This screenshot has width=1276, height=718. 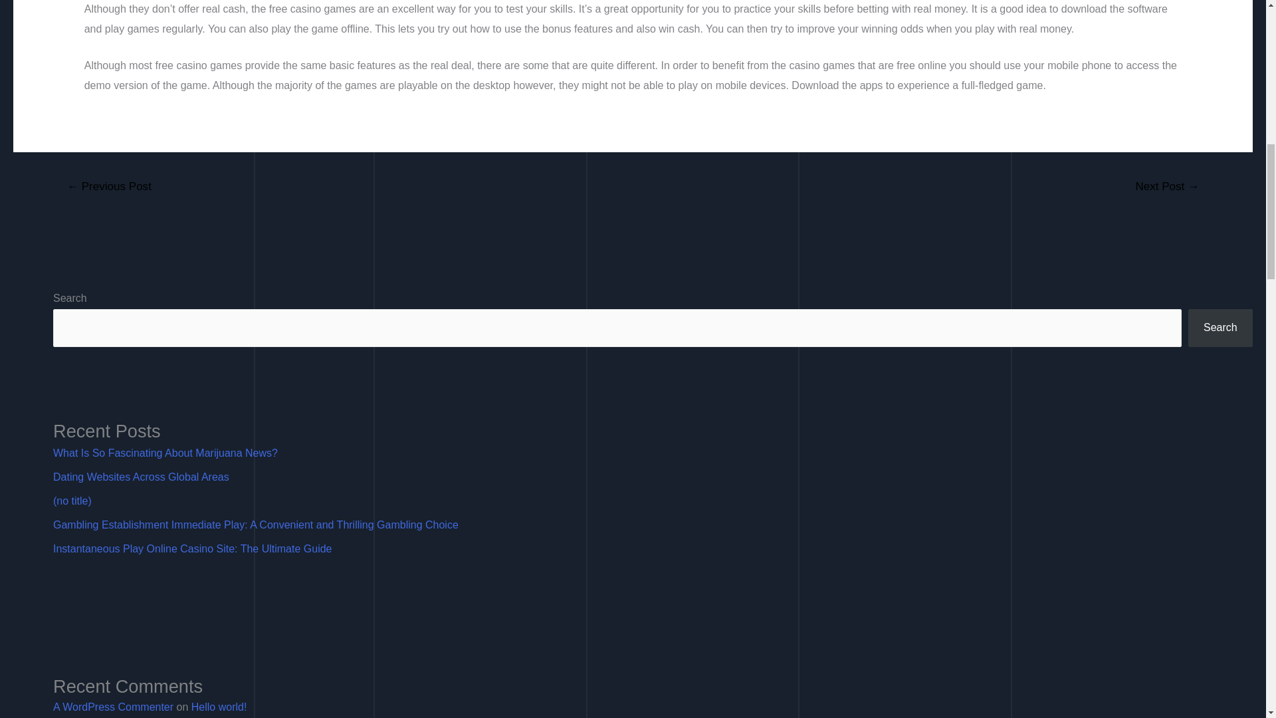 I want to click on A WordPress Commenter, so click(x=113, y=707).